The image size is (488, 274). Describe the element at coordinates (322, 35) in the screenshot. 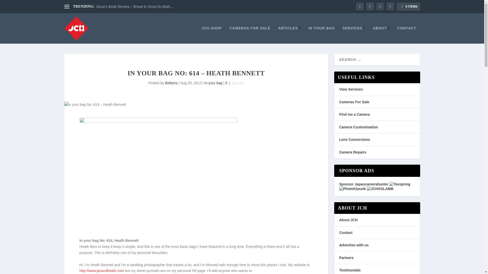

I see `IN YOUR BAG` at that location.